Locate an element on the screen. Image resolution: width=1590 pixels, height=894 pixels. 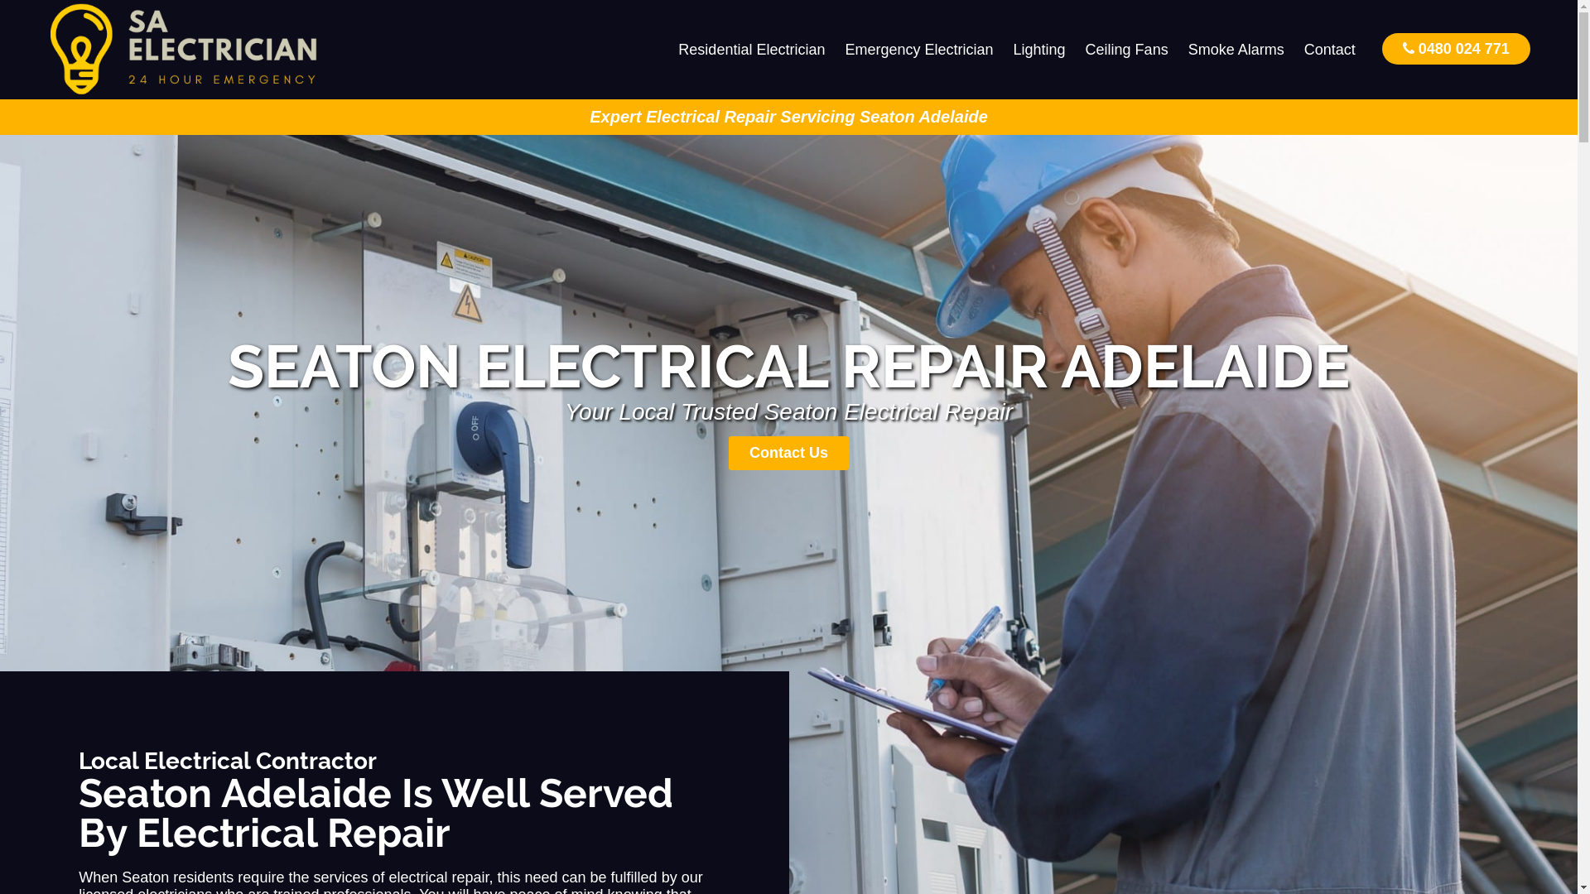
Lighting is located at coordinates (1040, 50).